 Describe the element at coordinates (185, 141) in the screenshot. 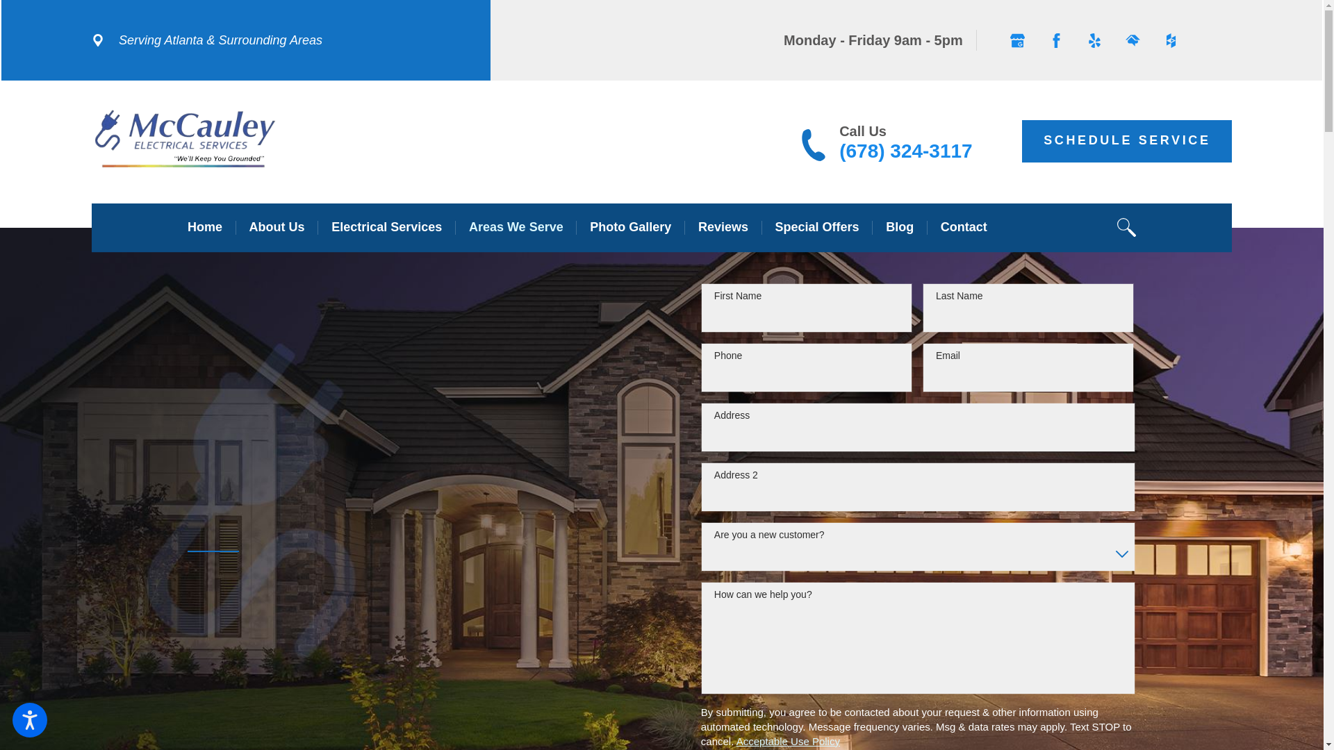

I see `McCauley Electrical Services` at that location.